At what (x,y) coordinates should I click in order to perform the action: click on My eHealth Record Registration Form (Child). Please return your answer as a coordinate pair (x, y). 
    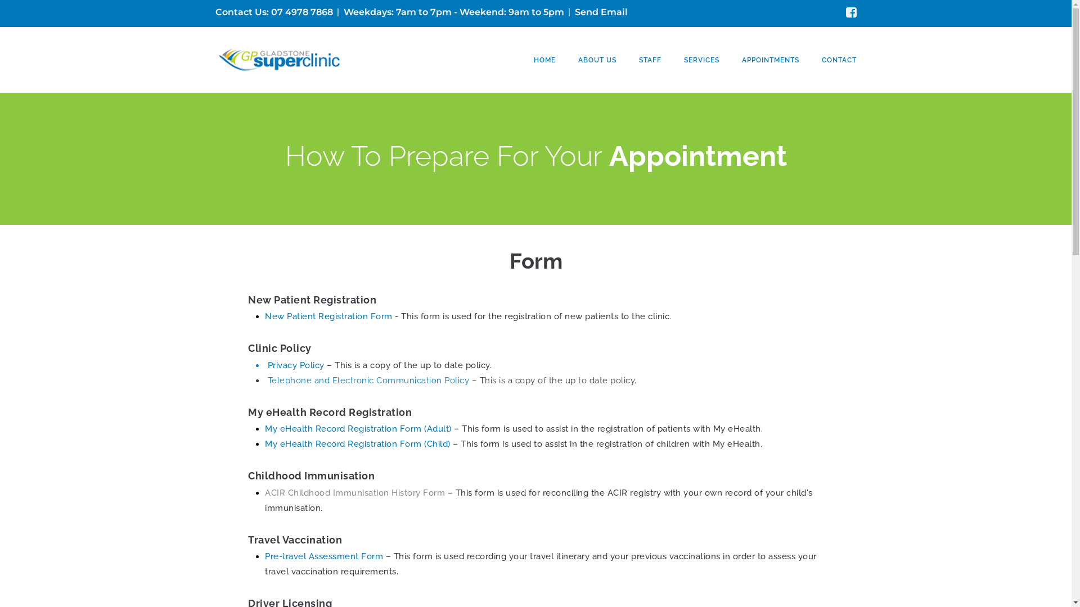
    Looking at the image, I should click on (358, 444).